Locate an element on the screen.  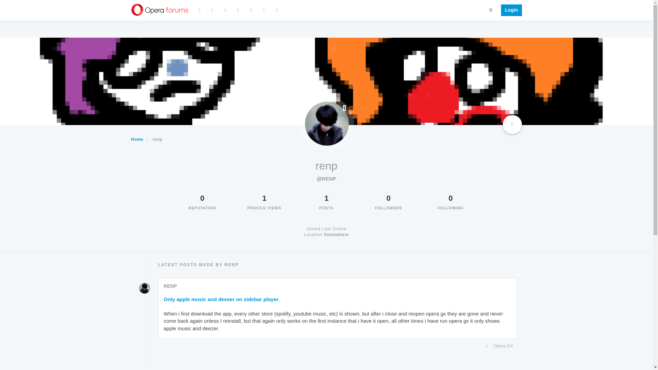
Opera GX is located at coordinates (336, 346).